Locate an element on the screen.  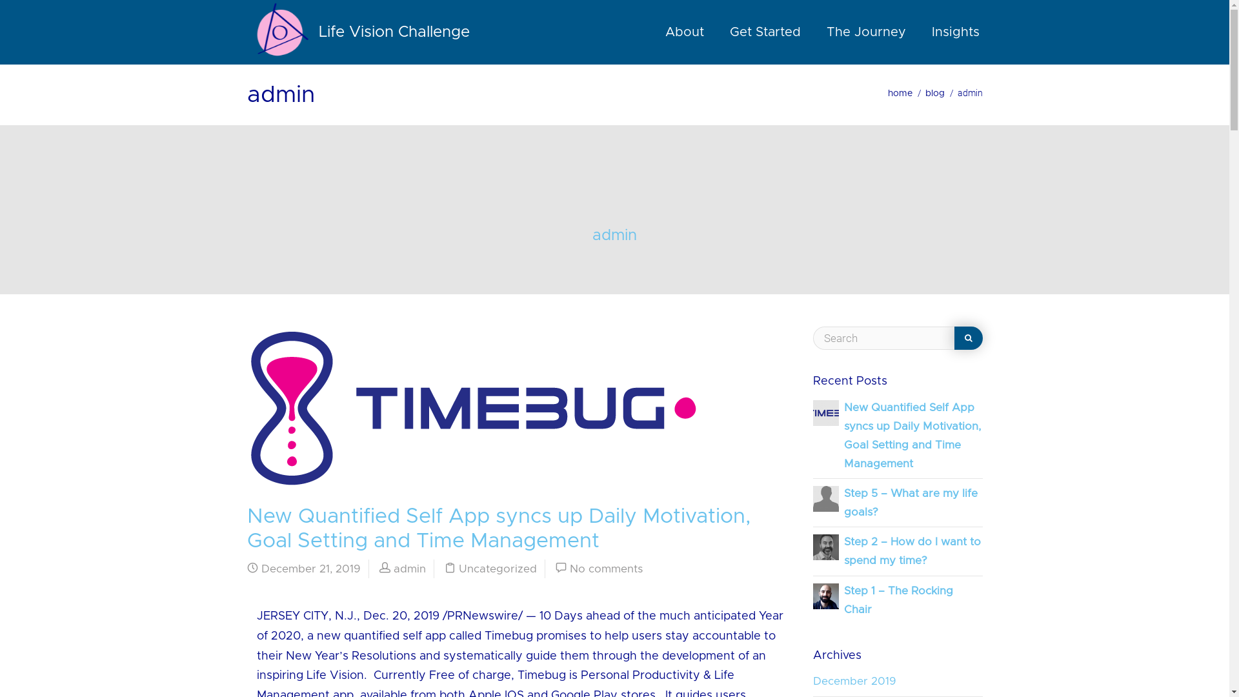
Life Vision Challenge is located at coordinates (358, 32).